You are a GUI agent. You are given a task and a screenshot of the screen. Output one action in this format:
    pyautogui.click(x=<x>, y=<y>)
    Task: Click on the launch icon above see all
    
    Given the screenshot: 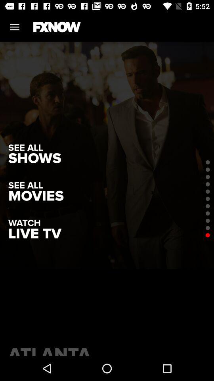 What is the action you would take?
    pyautogui.click(x=35, y=158)
    